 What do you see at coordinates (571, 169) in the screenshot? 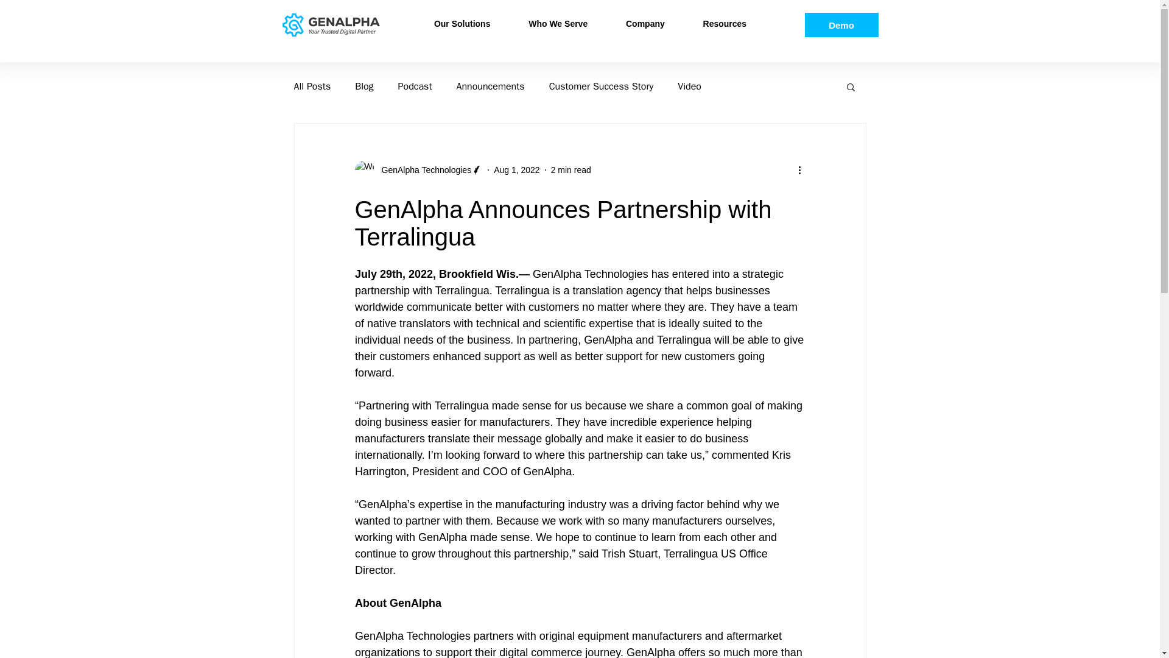
I see `2 min read` at bounding box center [571, 169].